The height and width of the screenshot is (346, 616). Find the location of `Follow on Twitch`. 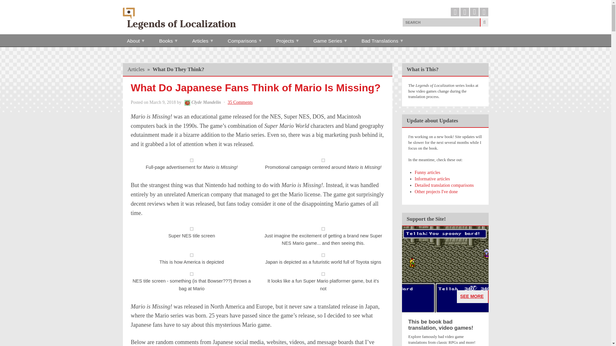

Follow on Twitch is located at coordinates (465, 12).